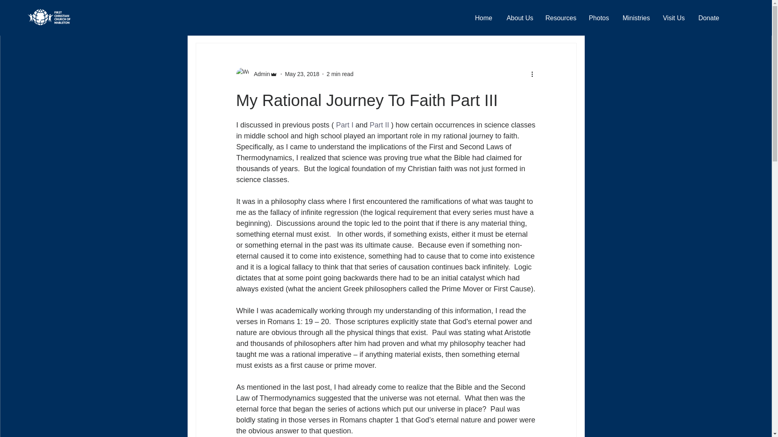  I want to click on May 23, 2018, so click(301, 74).